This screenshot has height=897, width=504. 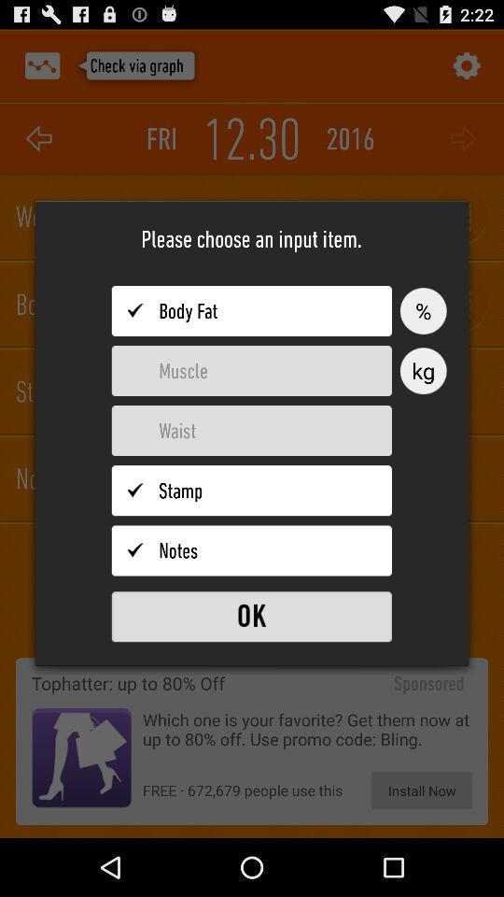 I want to click on flip to %, so click(x=423, y=310).